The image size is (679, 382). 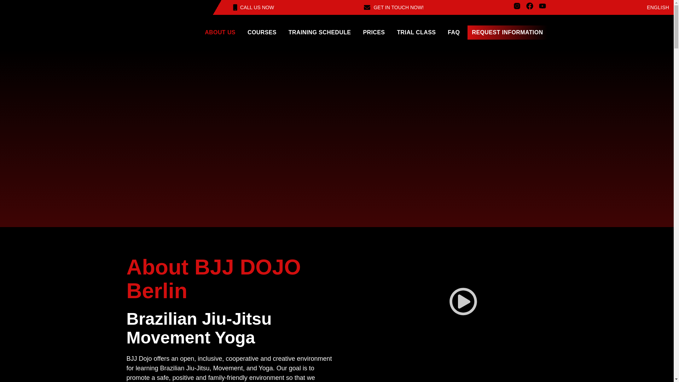 I want to click on TRIAL CLASS, so click(x=416, y=33).